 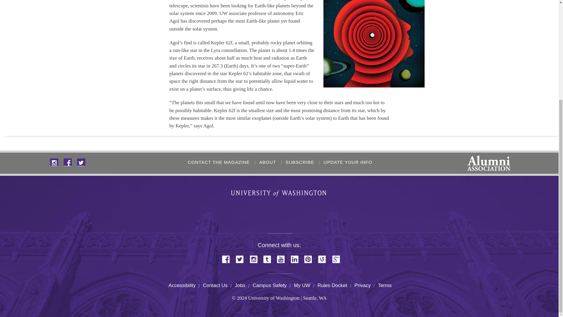 I want to click on Vine, so click(x=324, y=258).